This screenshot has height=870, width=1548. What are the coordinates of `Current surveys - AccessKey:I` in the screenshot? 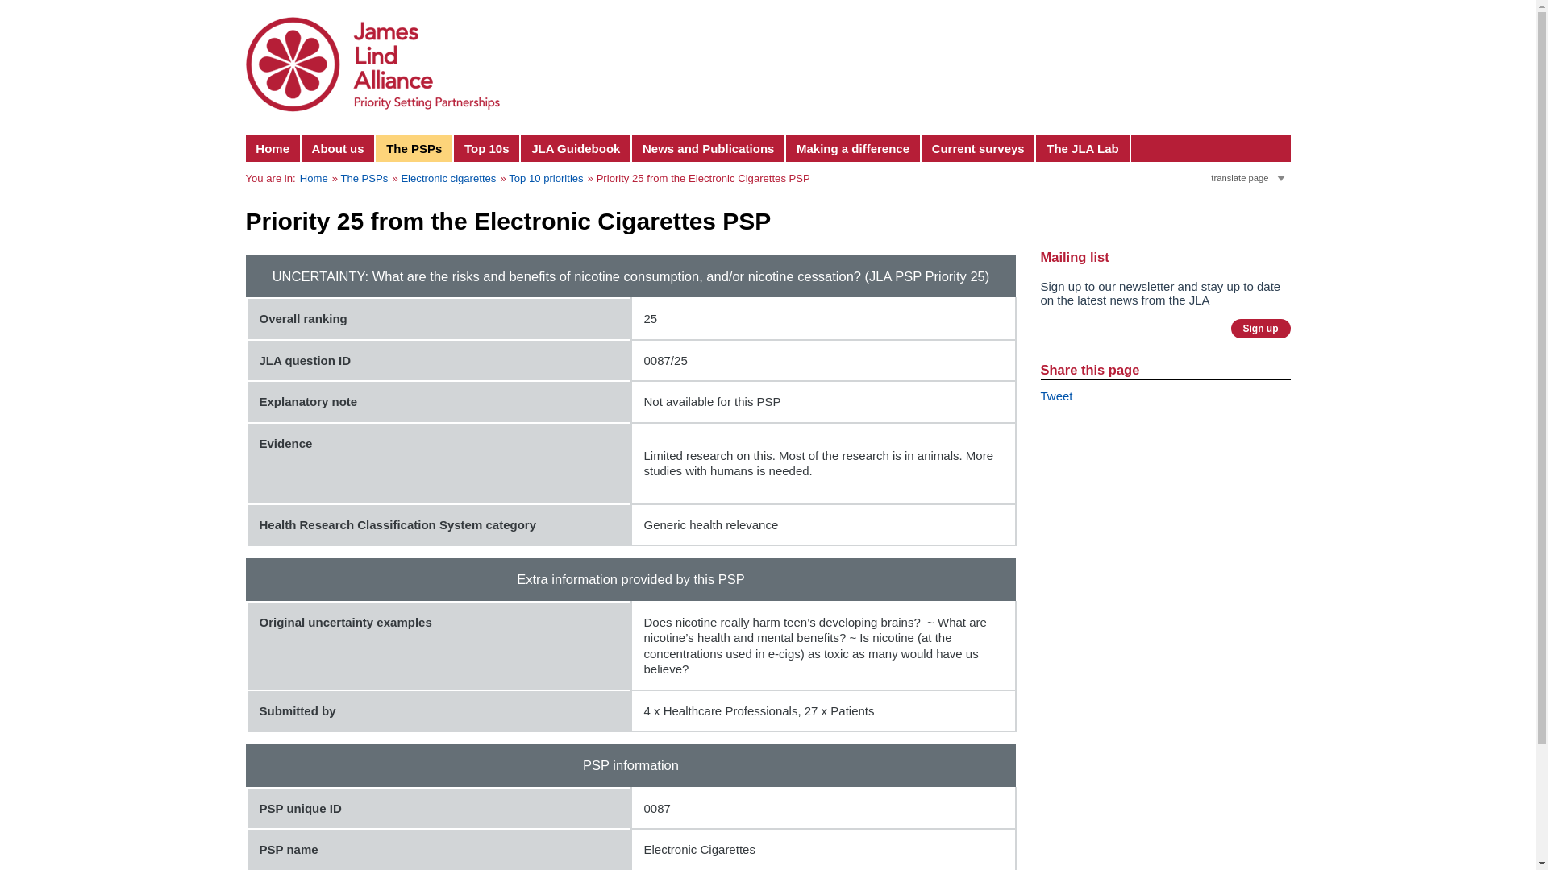 It's located at (979, 148).